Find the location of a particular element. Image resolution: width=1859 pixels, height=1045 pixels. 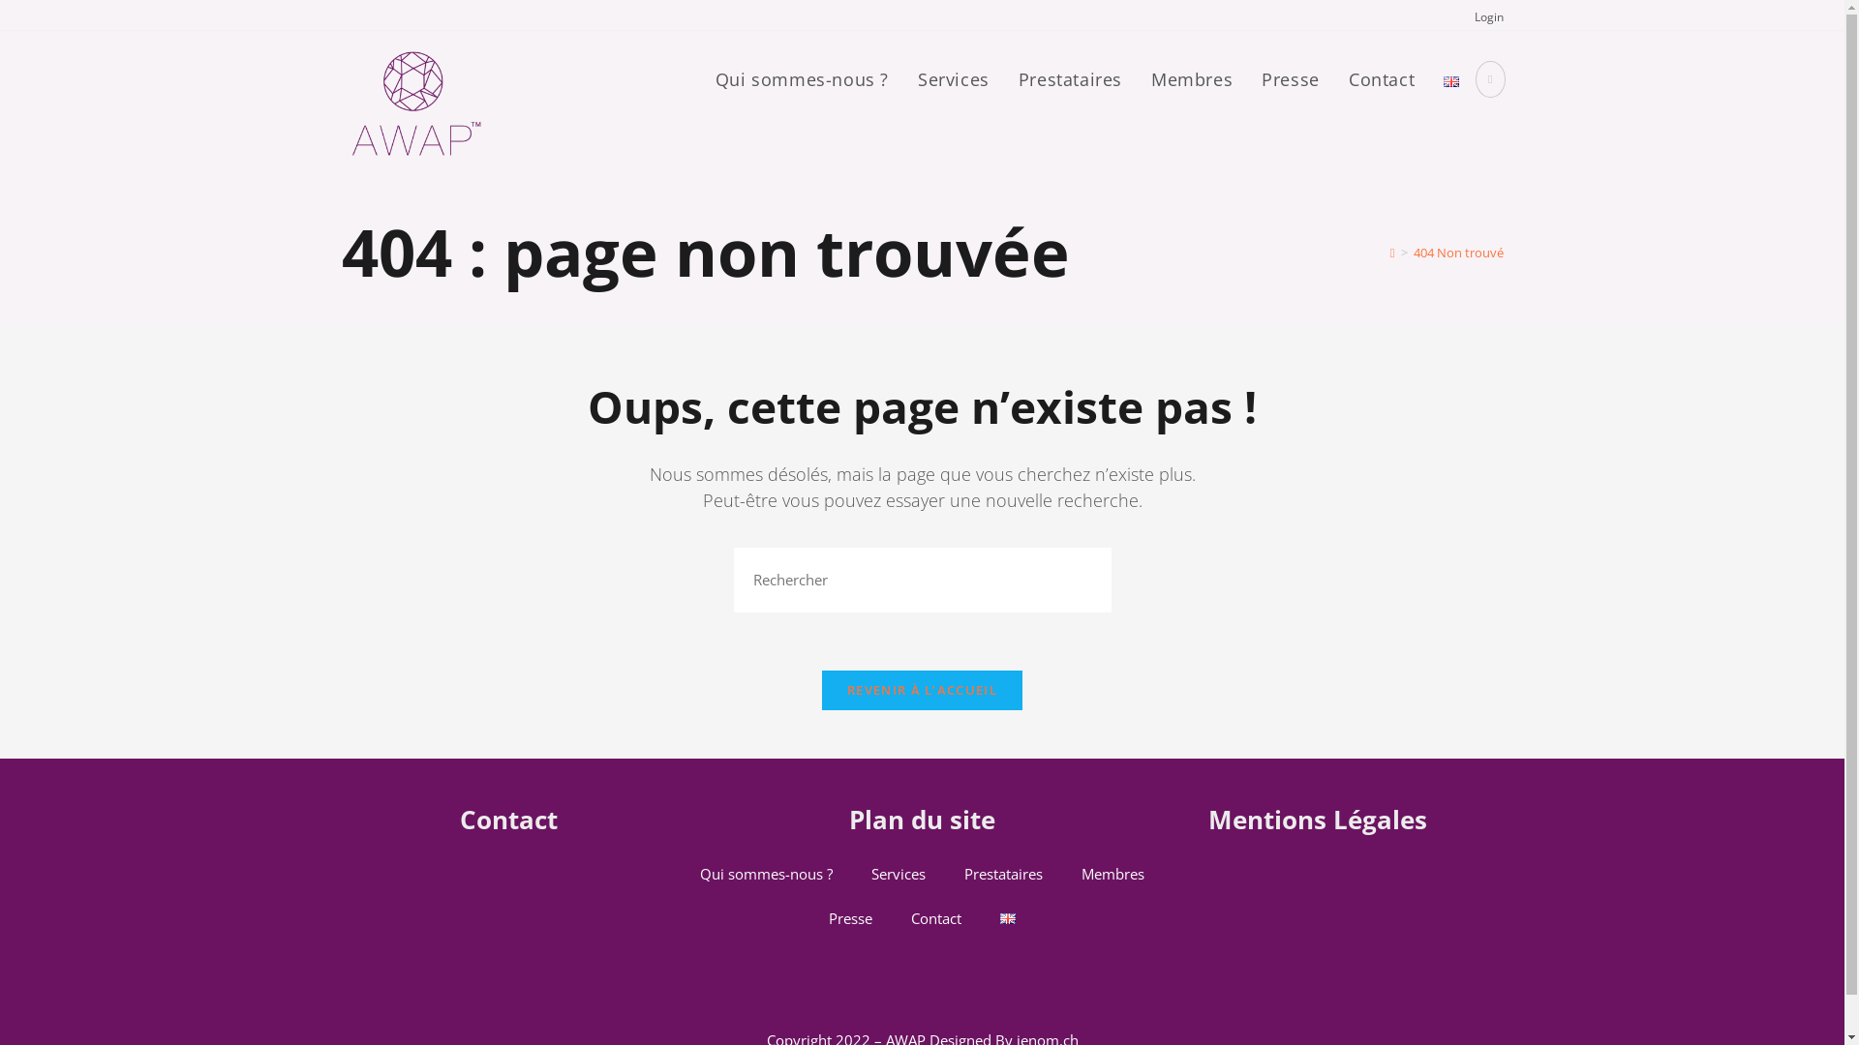

Prestataires is located at coordinates (1071, 80).